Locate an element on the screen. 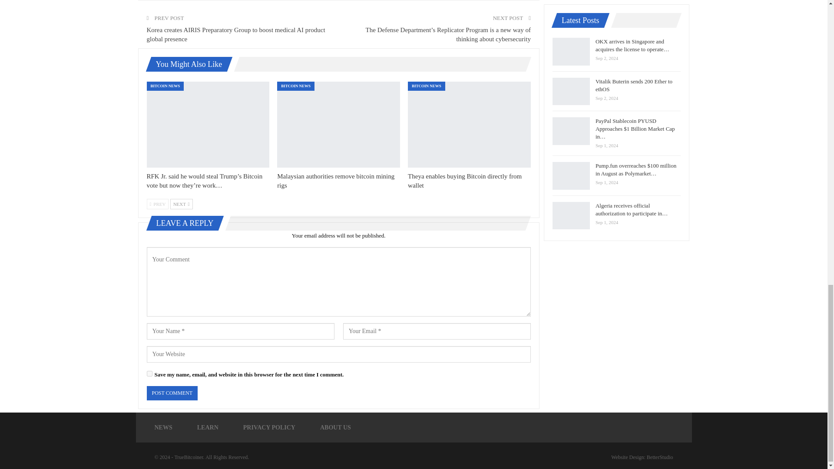  Previous is located at coordinates (158, 204).